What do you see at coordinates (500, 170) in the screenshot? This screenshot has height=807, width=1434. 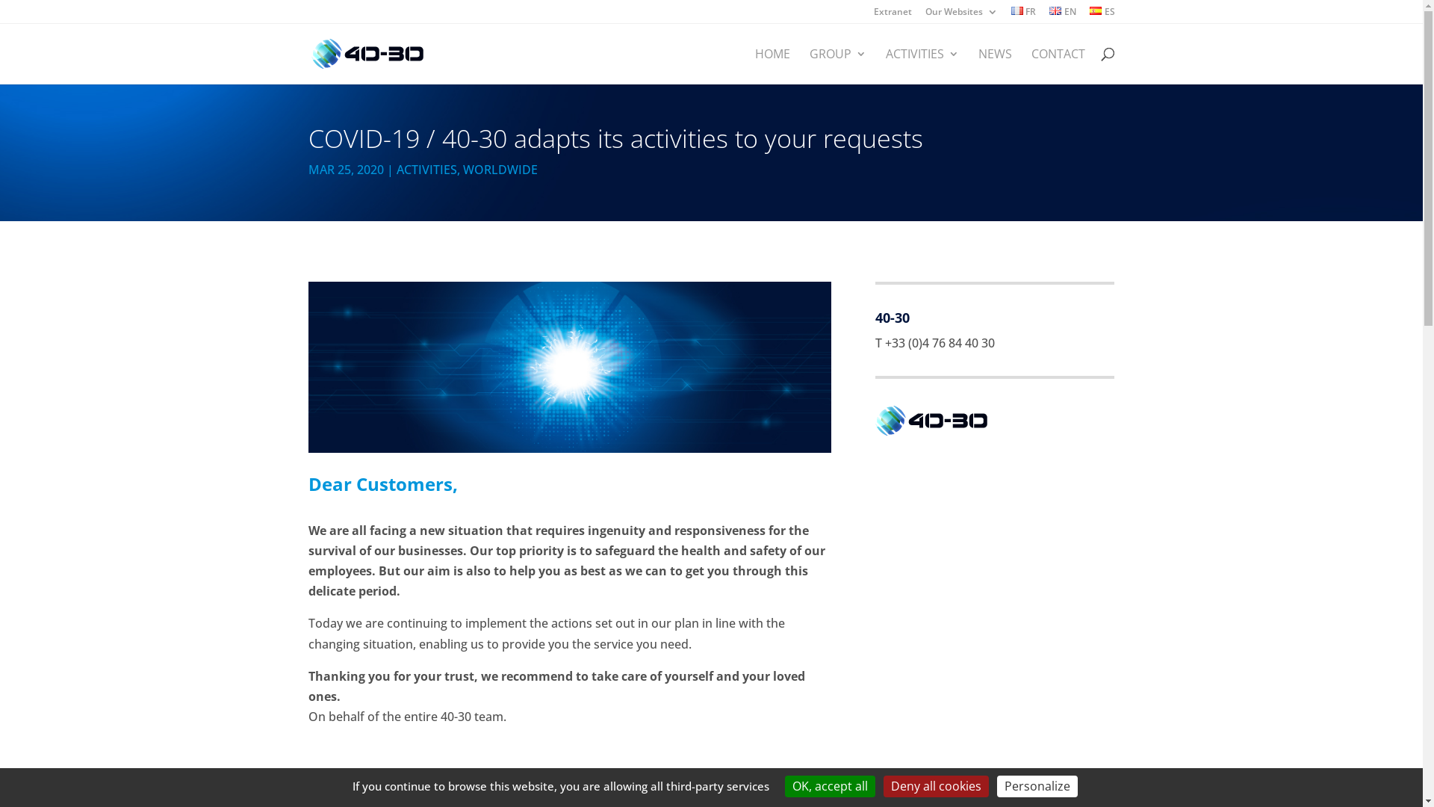 I see `WORLDWIDE` at bounding box center [500, 170].